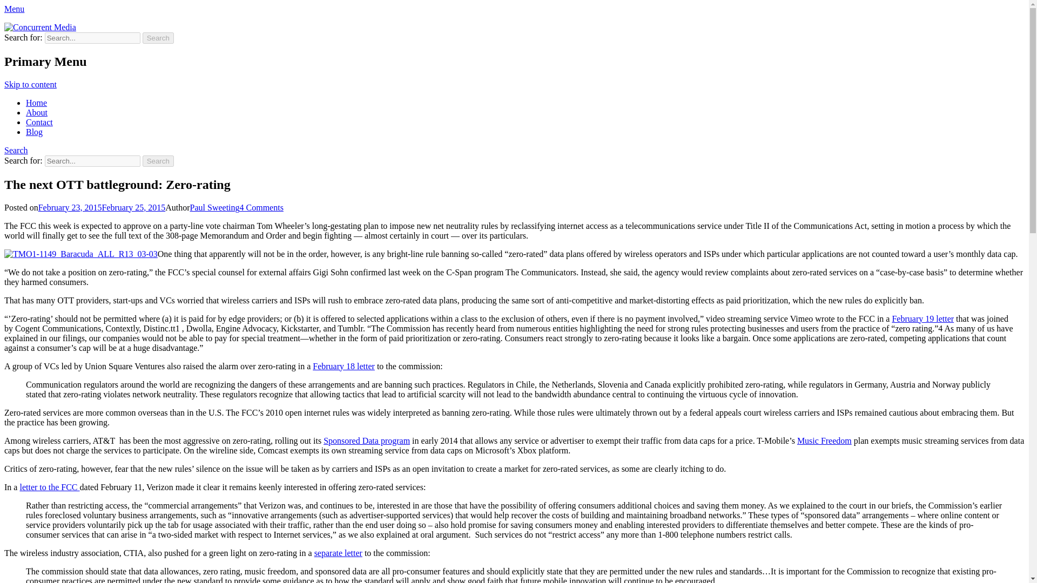 The image size is (1037, 583). Describe the element at coordinates (922, 318) in the screenshot. I see `February 19 letter` at that location.